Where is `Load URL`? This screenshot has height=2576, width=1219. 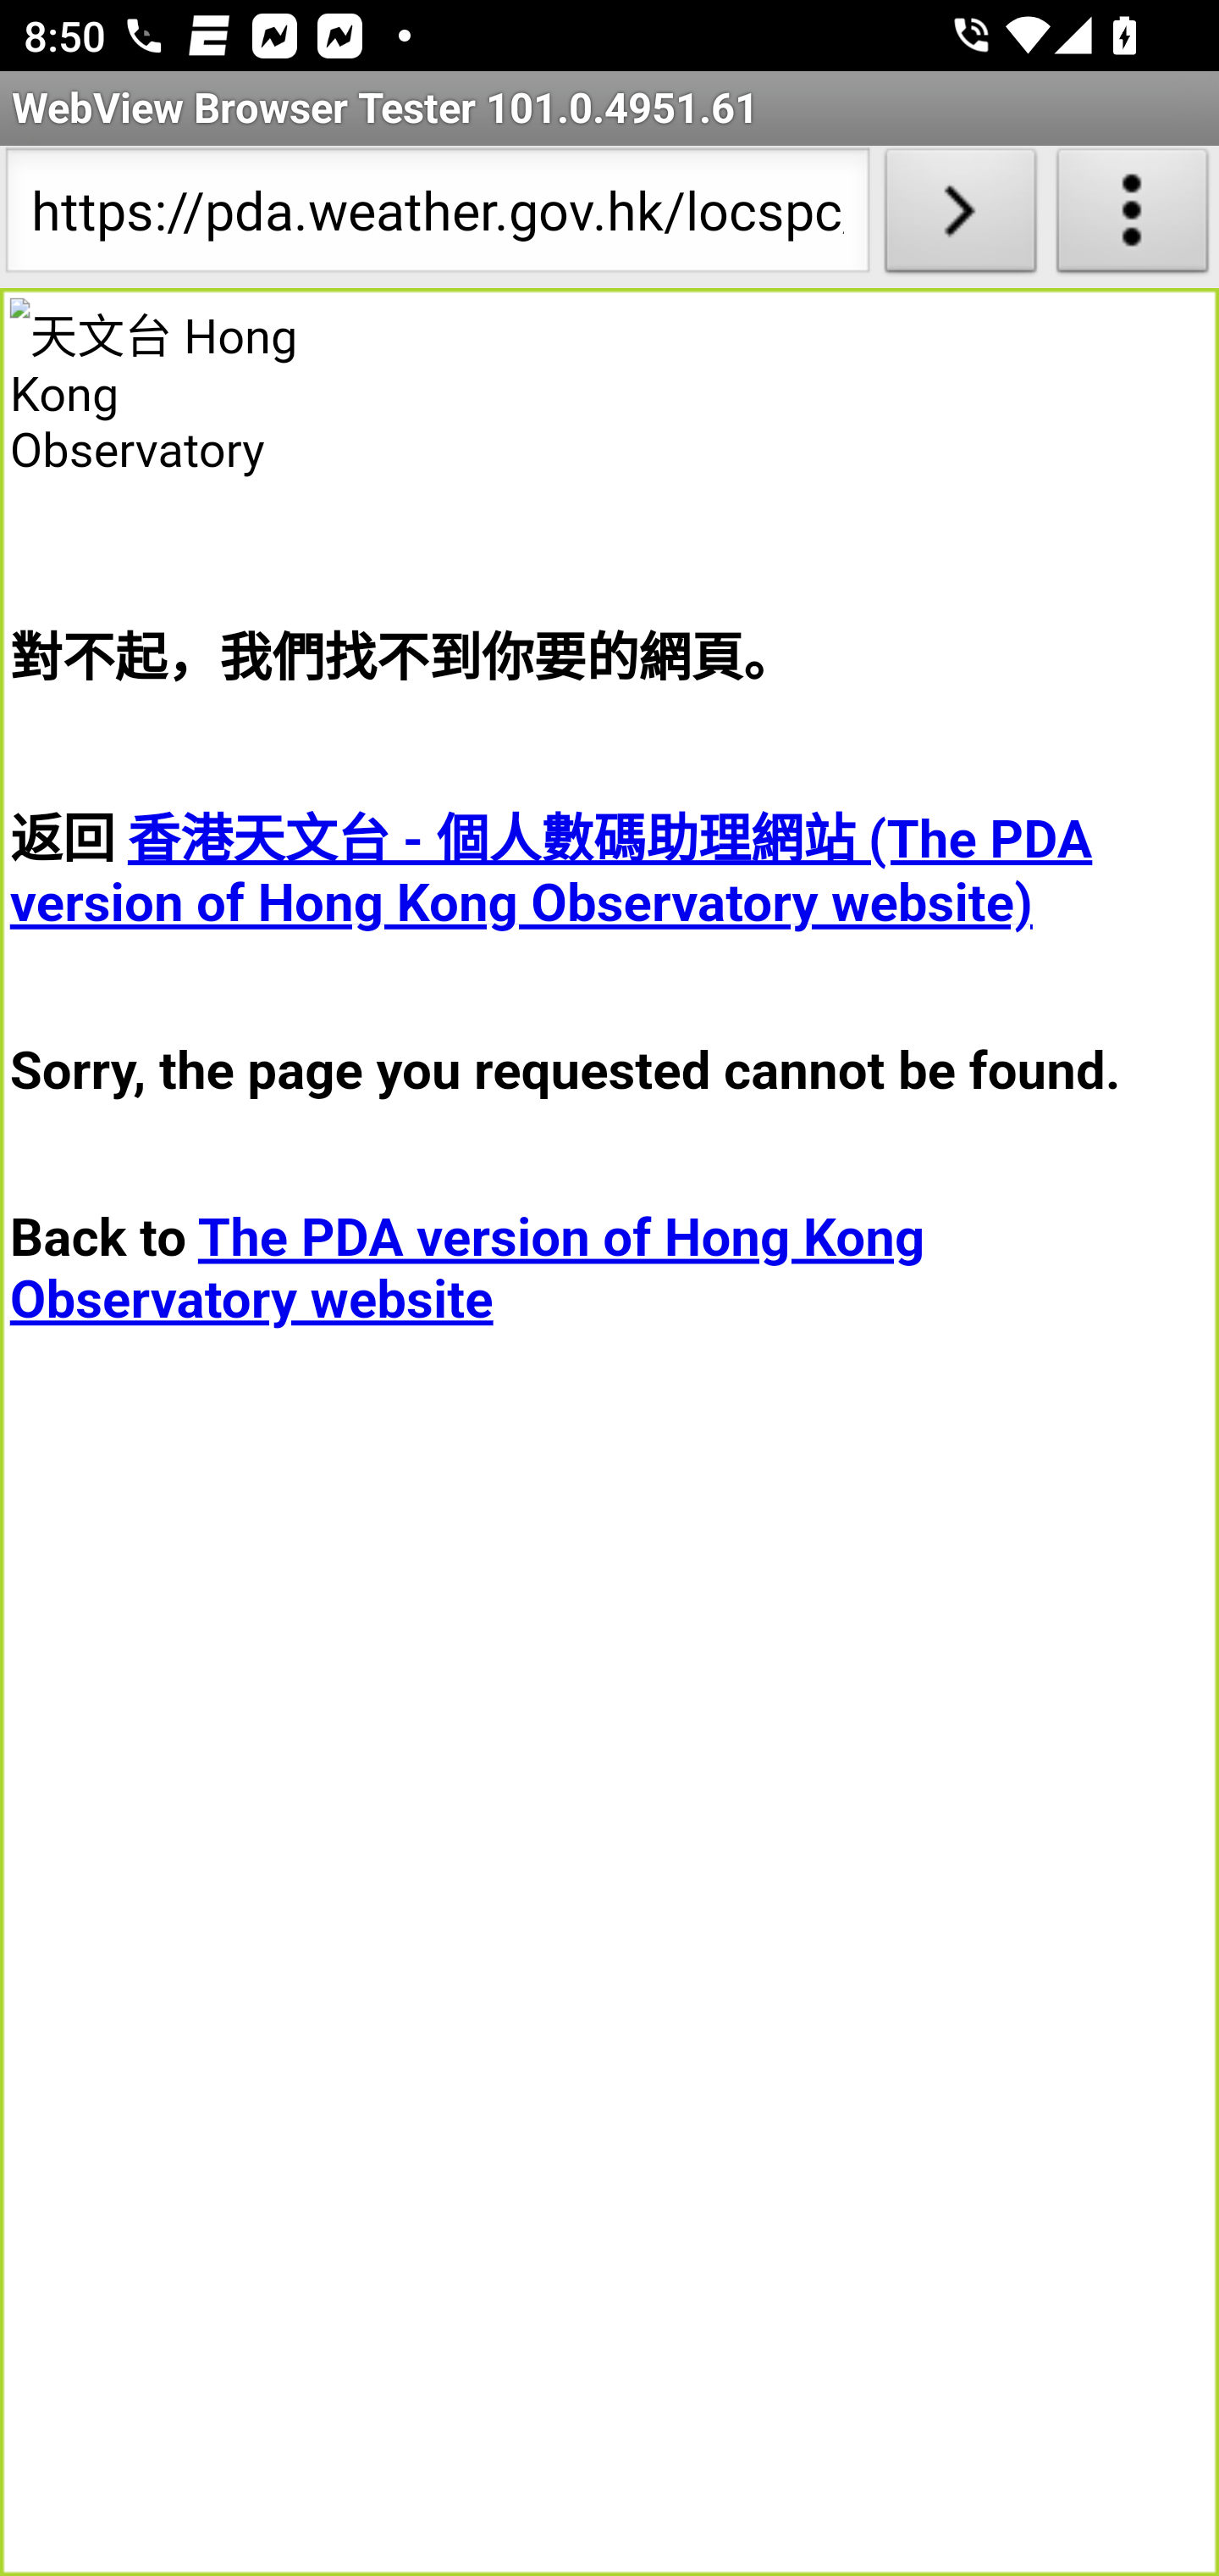 Load URL is located at coordinates (960, 217).